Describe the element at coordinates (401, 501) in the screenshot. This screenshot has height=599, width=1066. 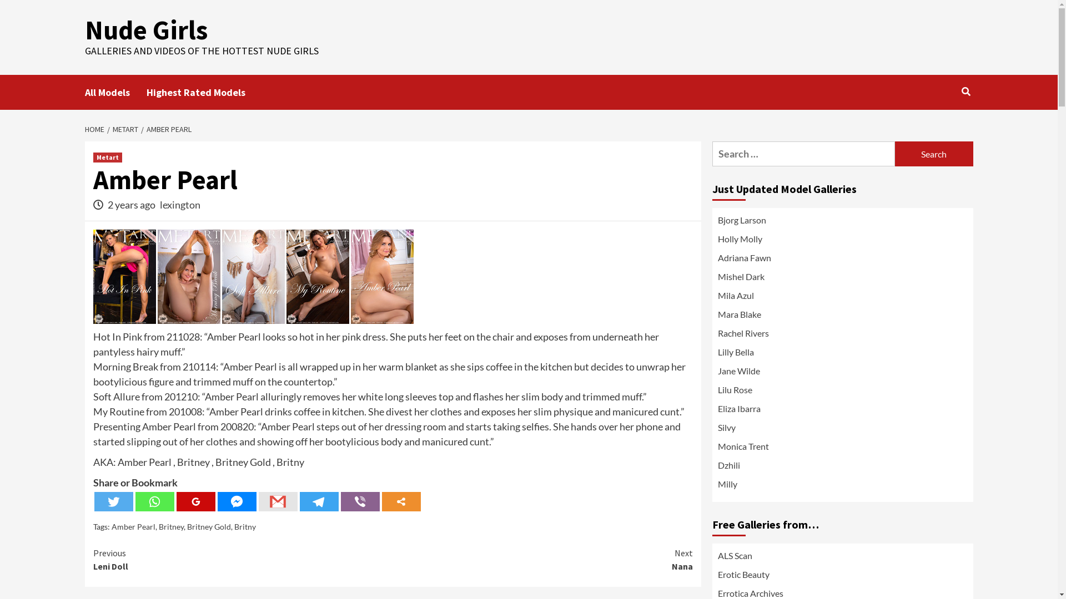
I see `More` at that location.